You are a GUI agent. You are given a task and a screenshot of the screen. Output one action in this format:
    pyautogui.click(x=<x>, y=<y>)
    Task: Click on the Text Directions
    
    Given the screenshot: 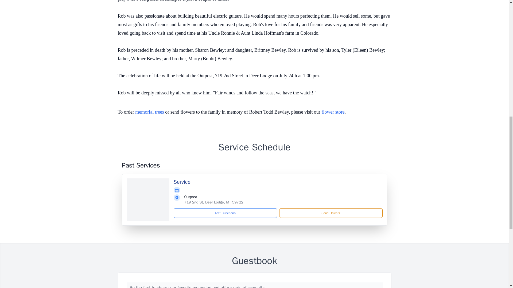 What is the action you would take?
    pyautogui.click(x=225, y=213)
    